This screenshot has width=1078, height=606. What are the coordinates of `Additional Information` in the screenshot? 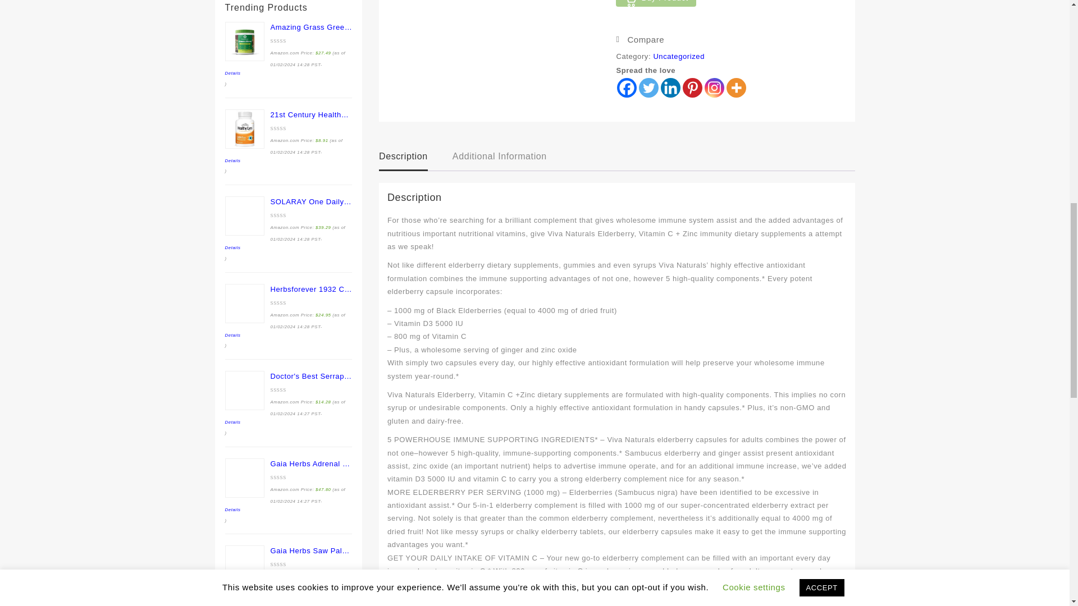 It's located at (500, 157).